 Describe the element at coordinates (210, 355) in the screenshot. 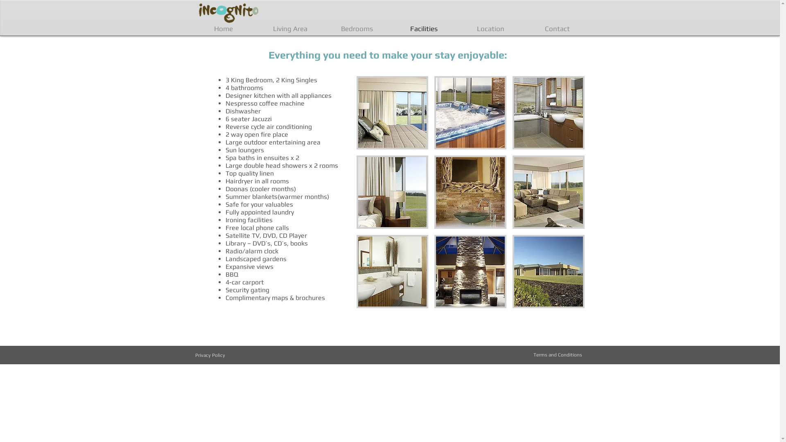

I see `Privacy Policy` at that location.